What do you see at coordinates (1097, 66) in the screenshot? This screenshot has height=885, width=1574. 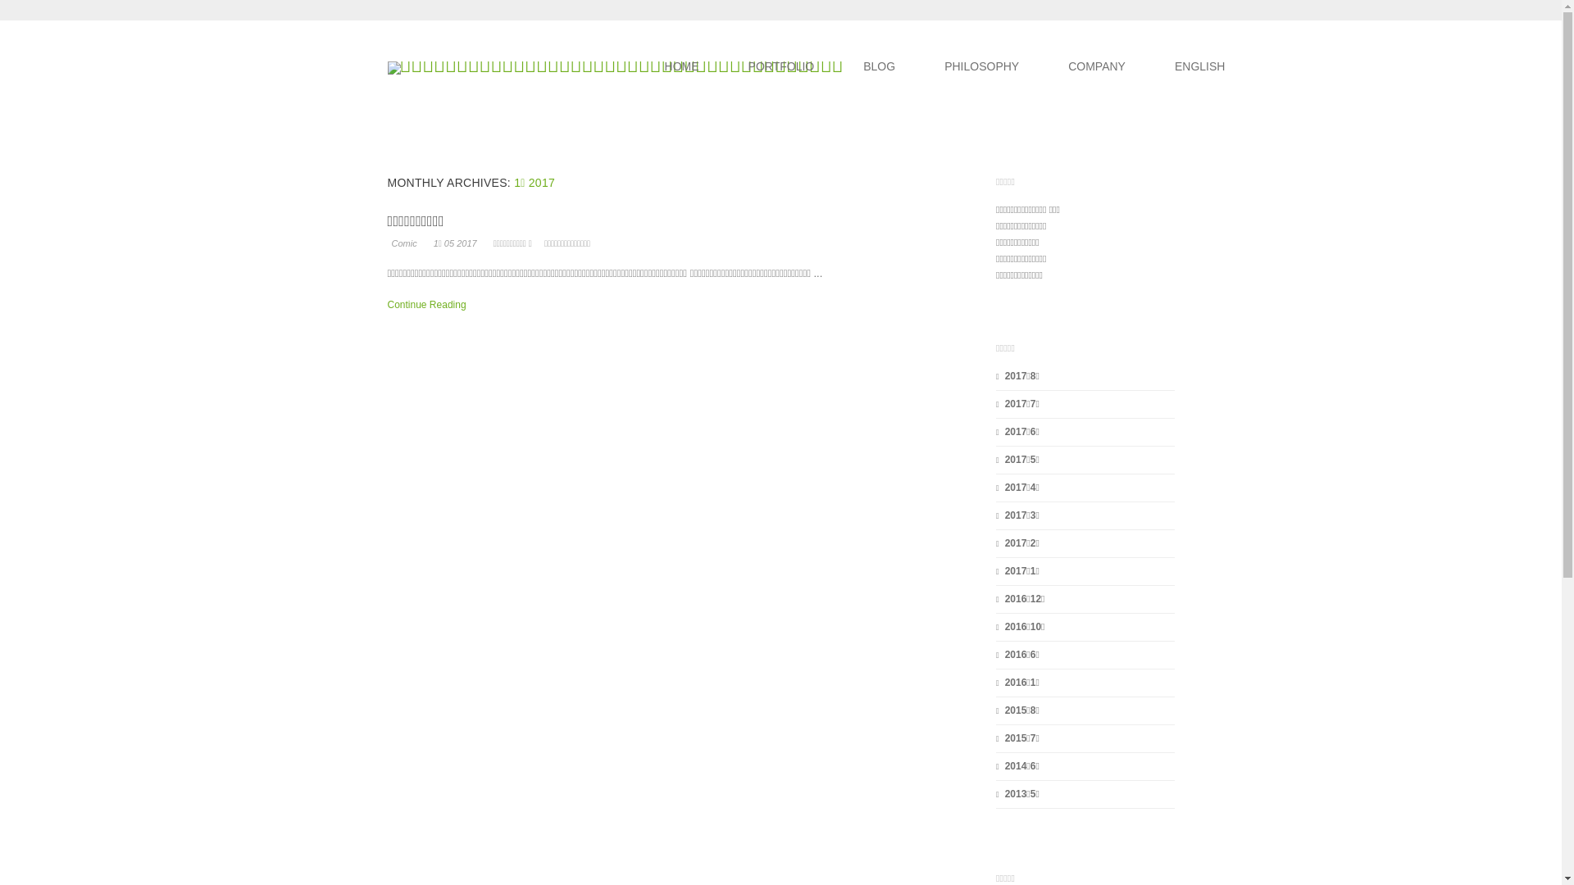 I see `COMPANY` at bounding box center [1097, 66].